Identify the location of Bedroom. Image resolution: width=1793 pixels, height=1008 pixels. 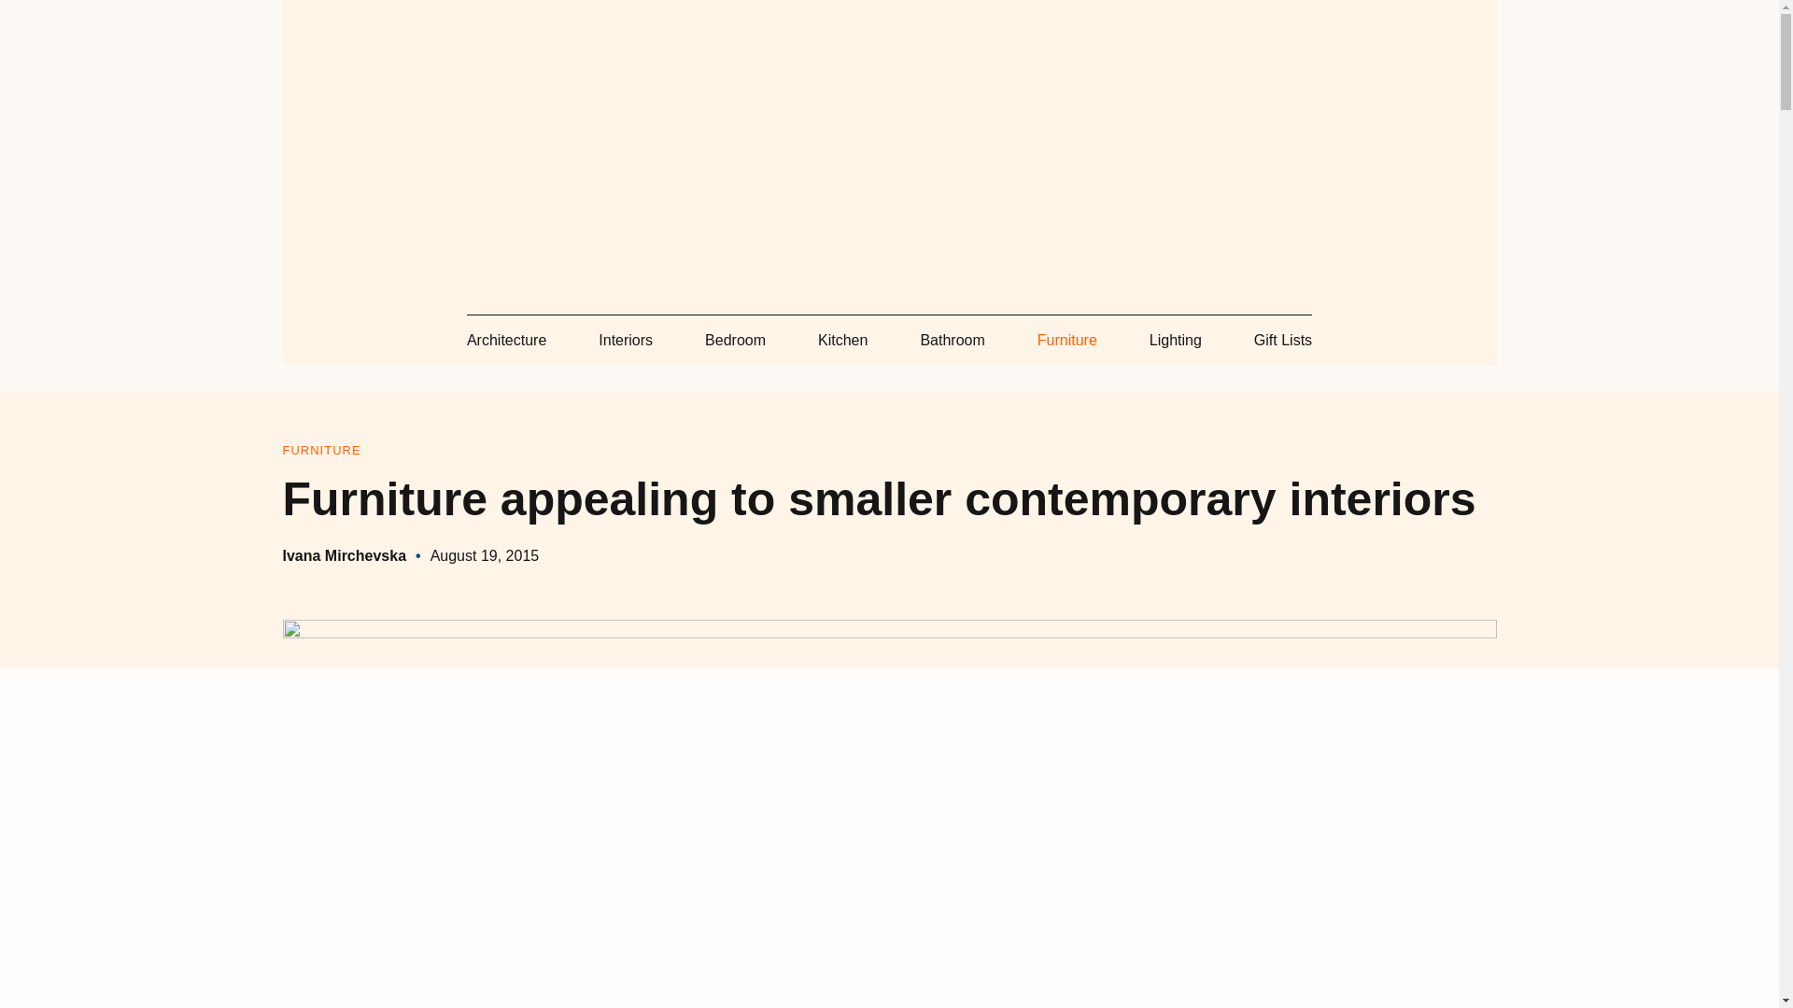
(734, 340).